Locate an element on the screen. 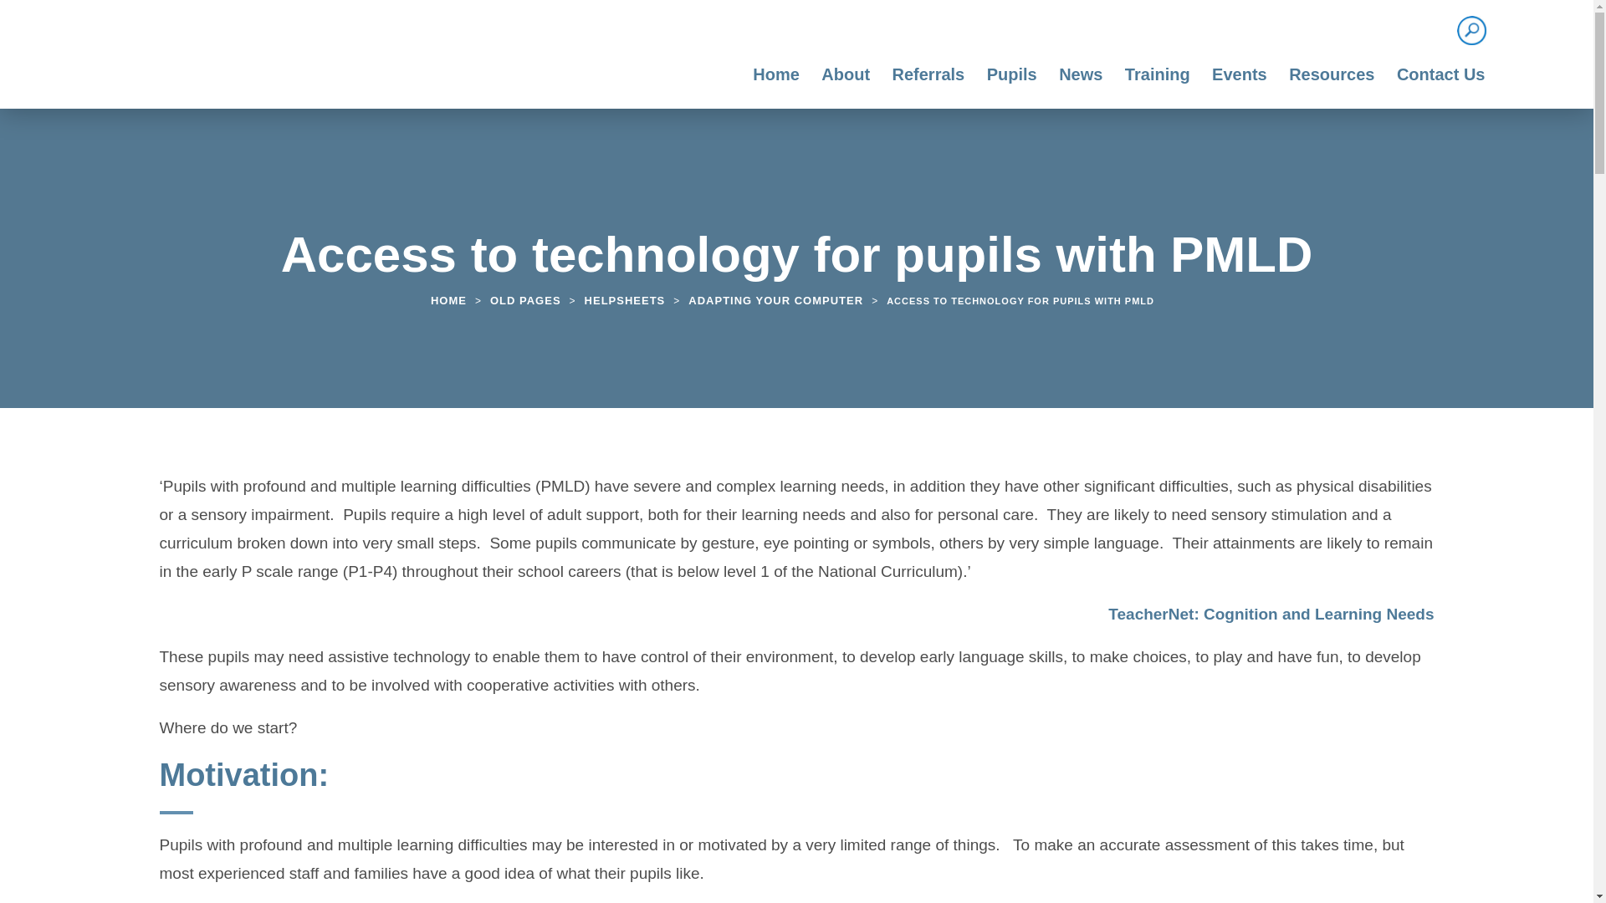 Image resolution: width=1606 pixels, height=903 pixels. Pupils is located at coordinates (1012, 83).